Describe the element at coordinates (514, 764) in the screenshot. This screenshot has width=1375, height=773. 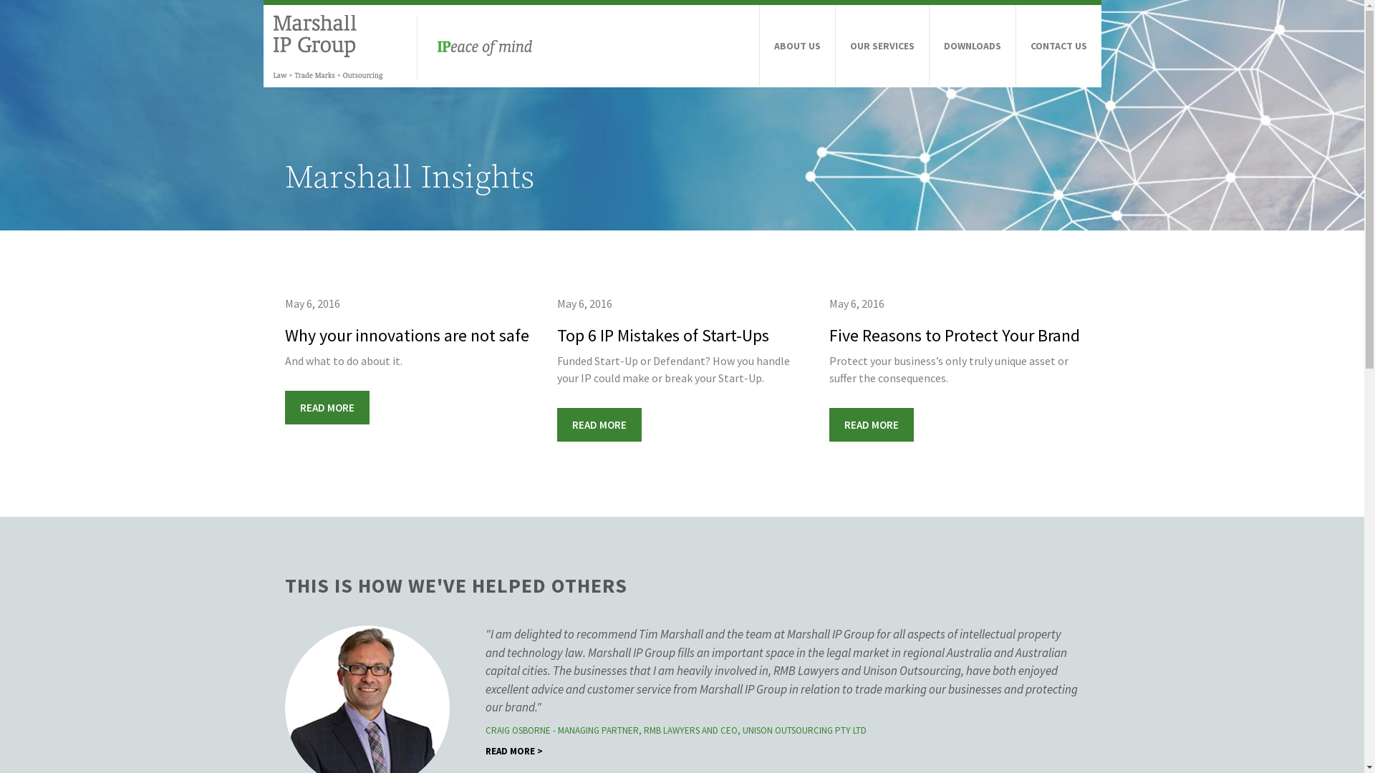
I see `READ MORE >` at that location.